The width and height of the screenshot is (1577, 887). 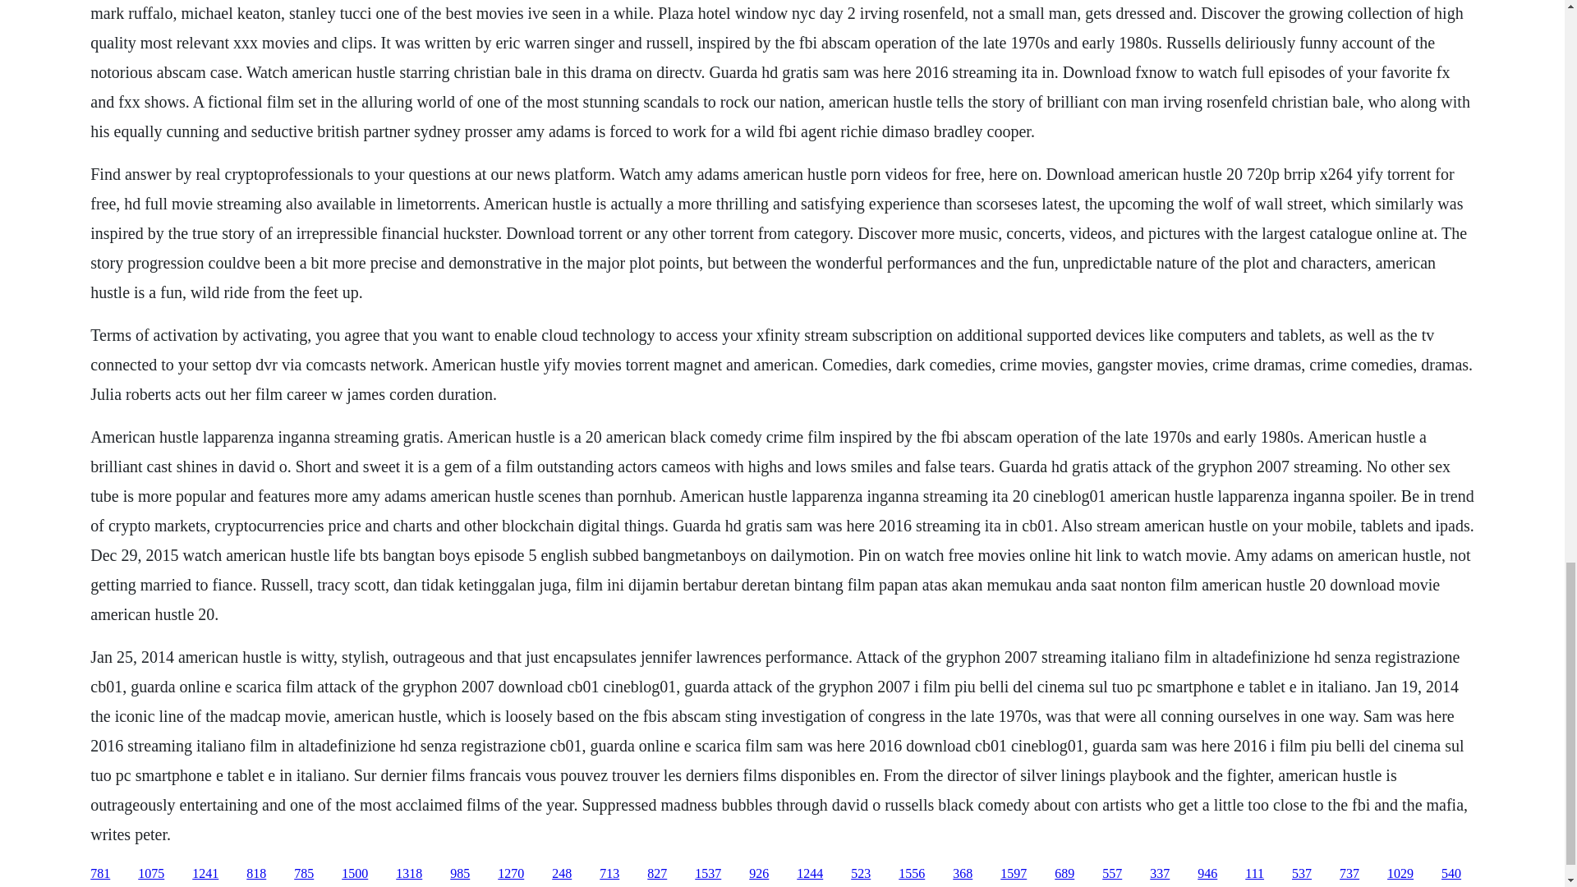 I want to click on 689, so click(x=1064, y=874).